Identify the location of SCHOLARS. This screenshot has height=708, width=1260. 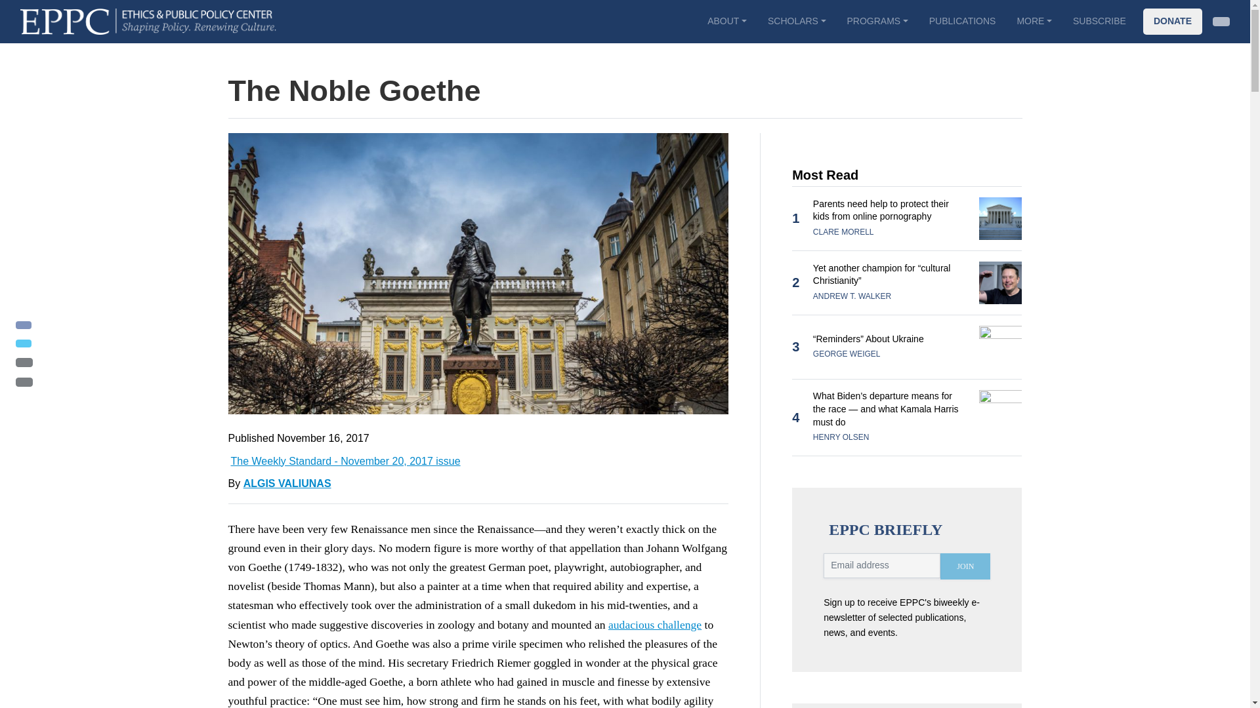
(797, 21).